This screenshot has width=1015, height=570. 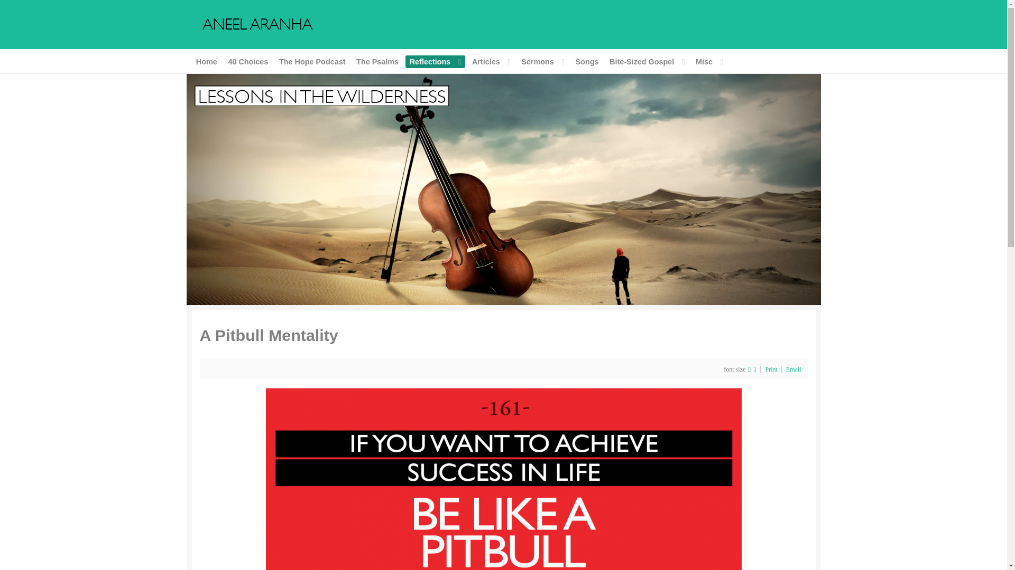 I want to click on The Hope Podcast, so click(x=312, y=61).